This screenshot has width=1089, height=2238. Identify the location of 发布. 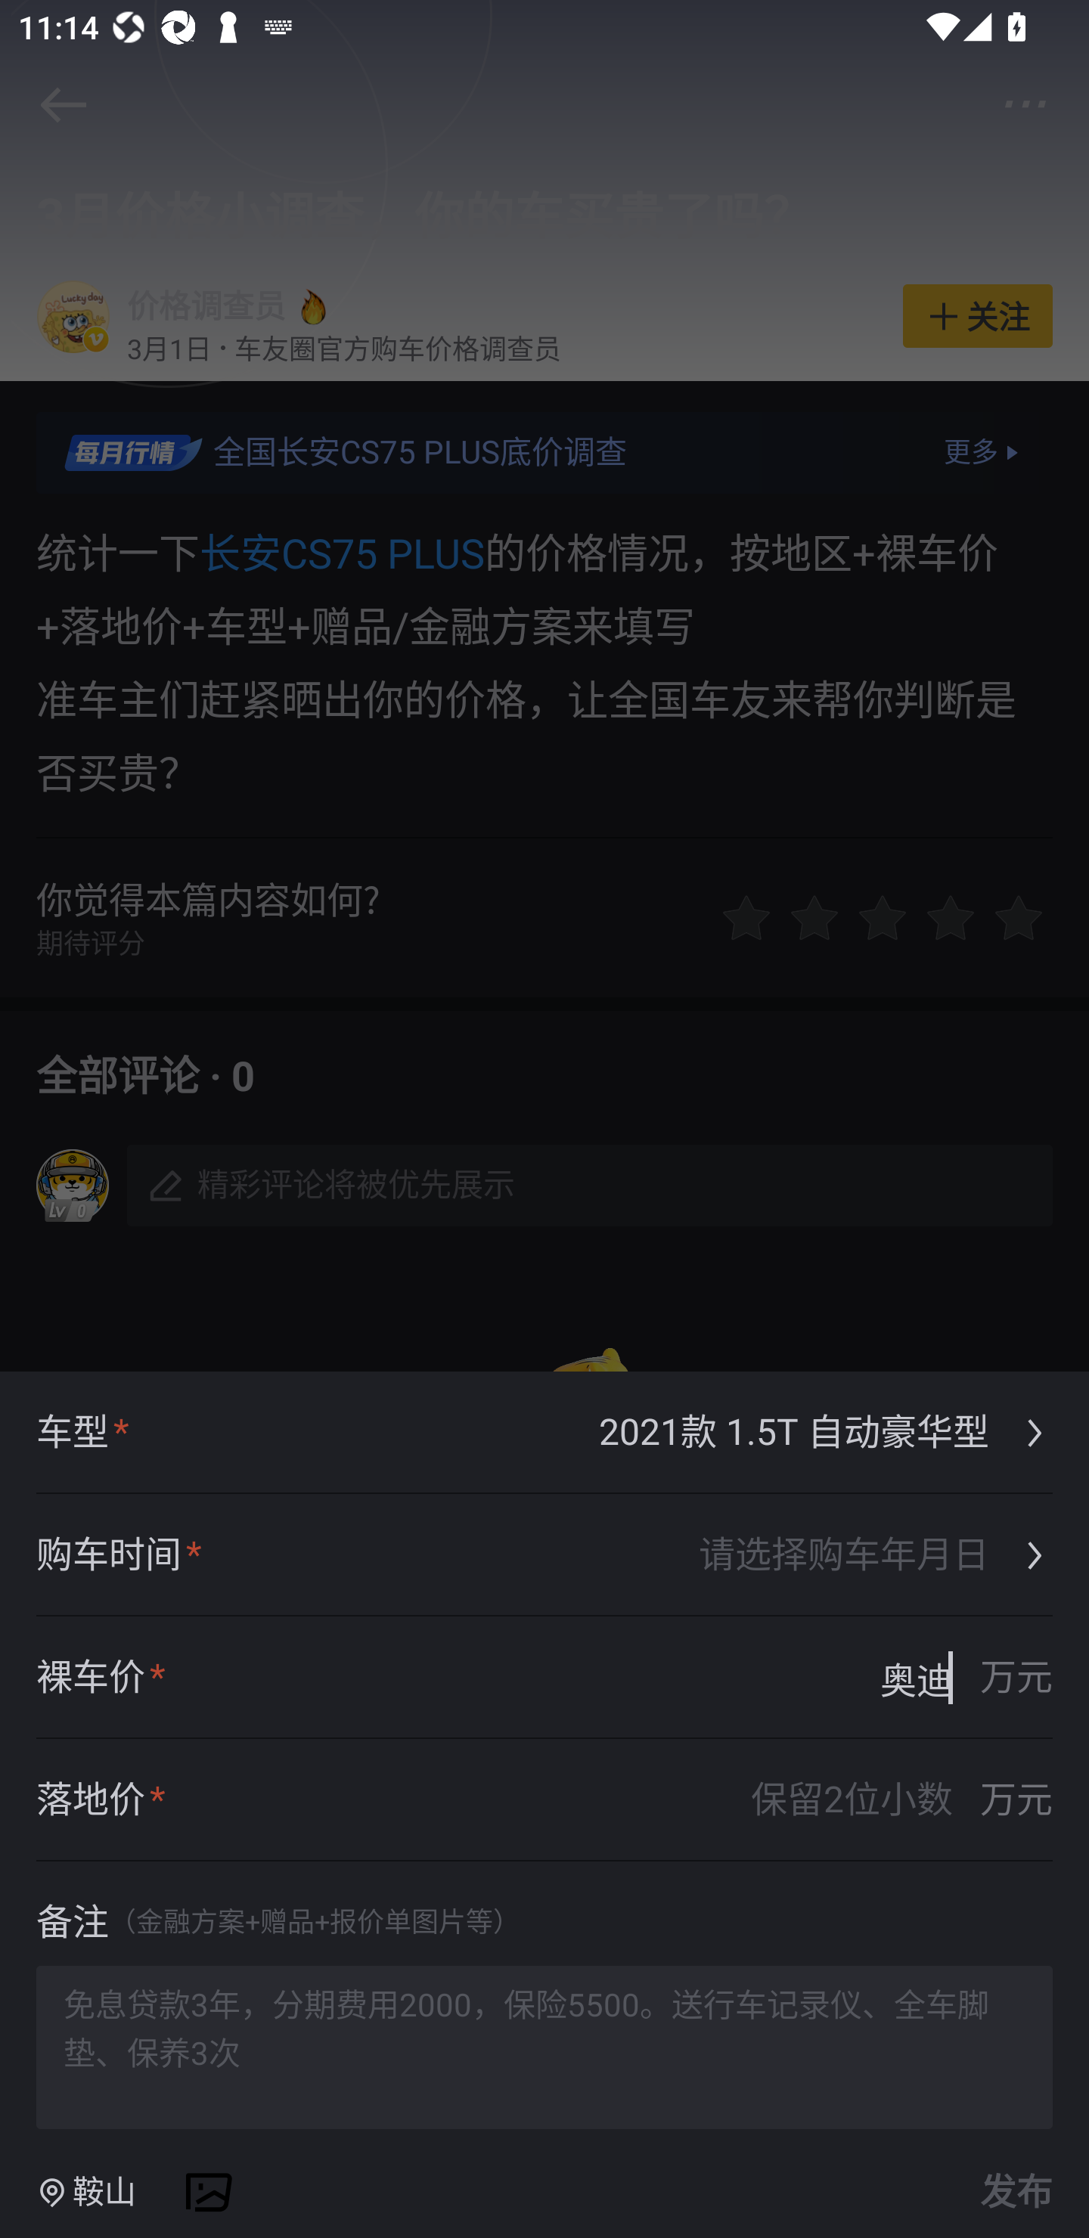
(1012, 2192).